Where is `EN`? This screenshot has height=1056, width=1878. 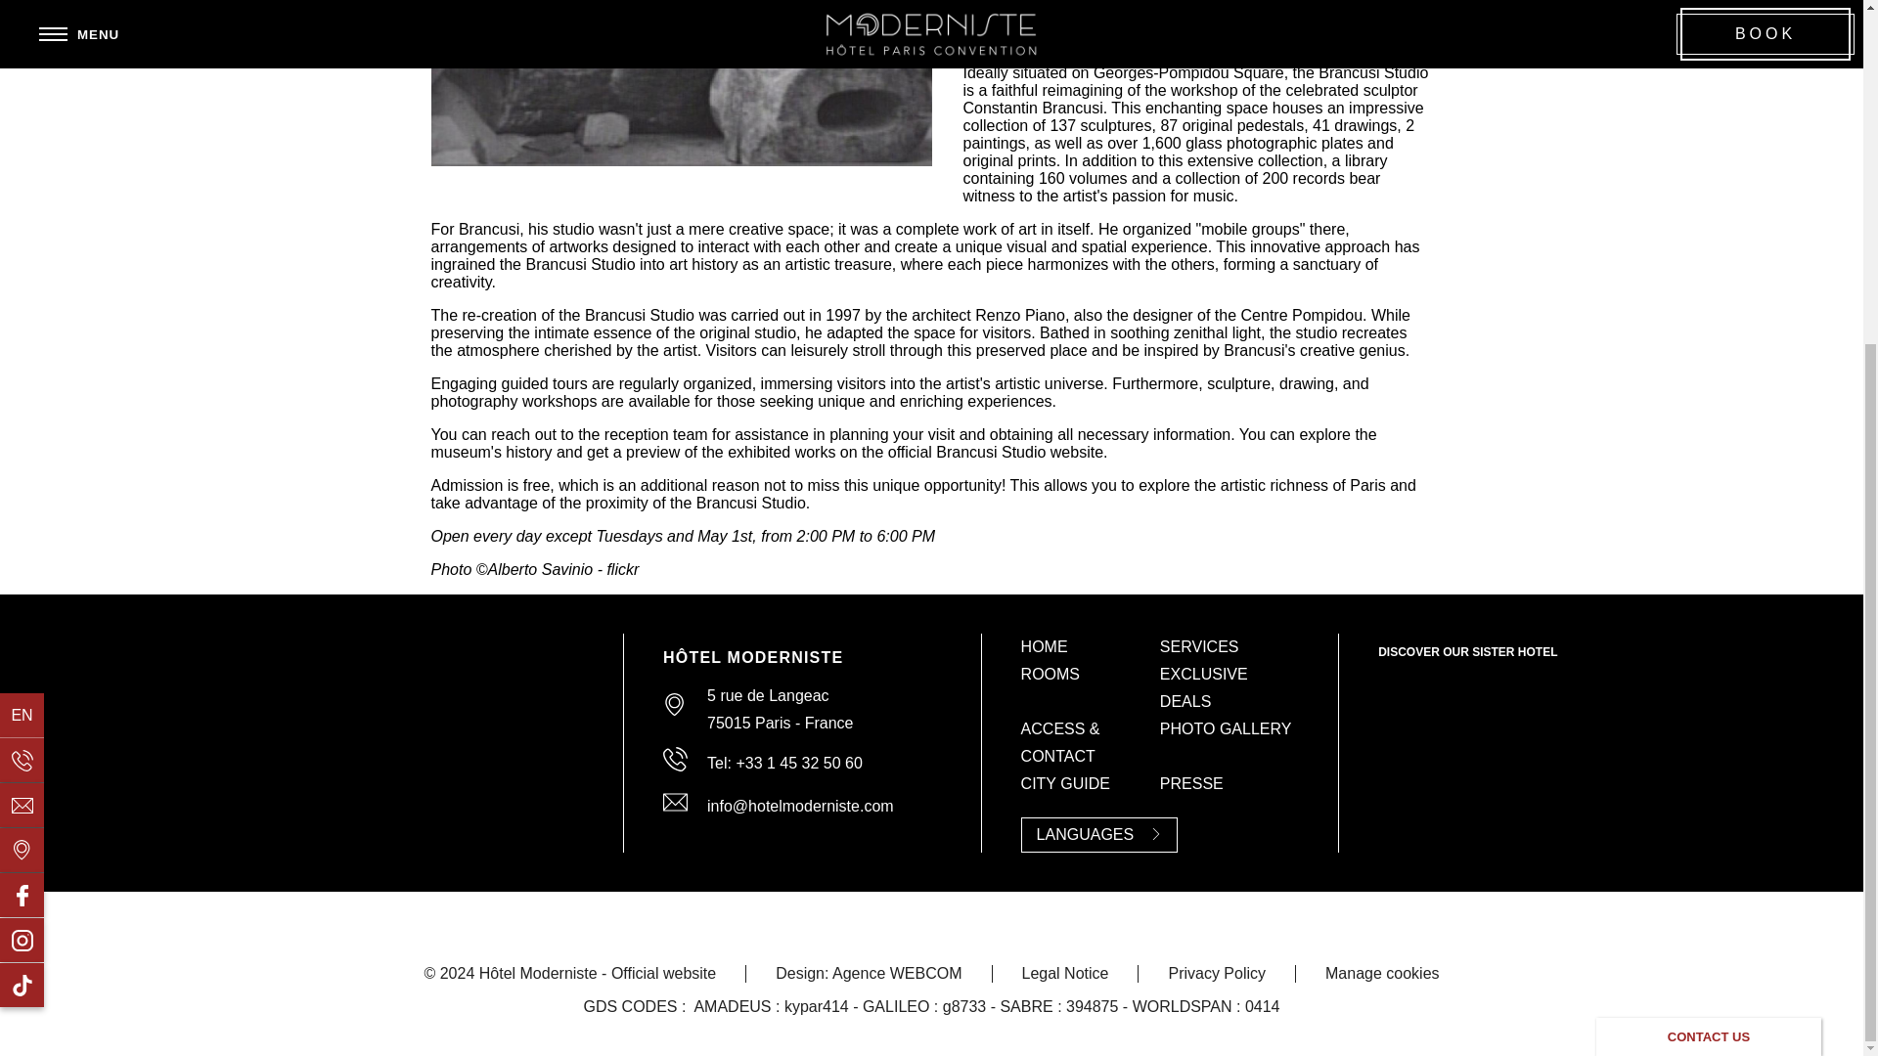
EN is located at coordinates (22, 216).